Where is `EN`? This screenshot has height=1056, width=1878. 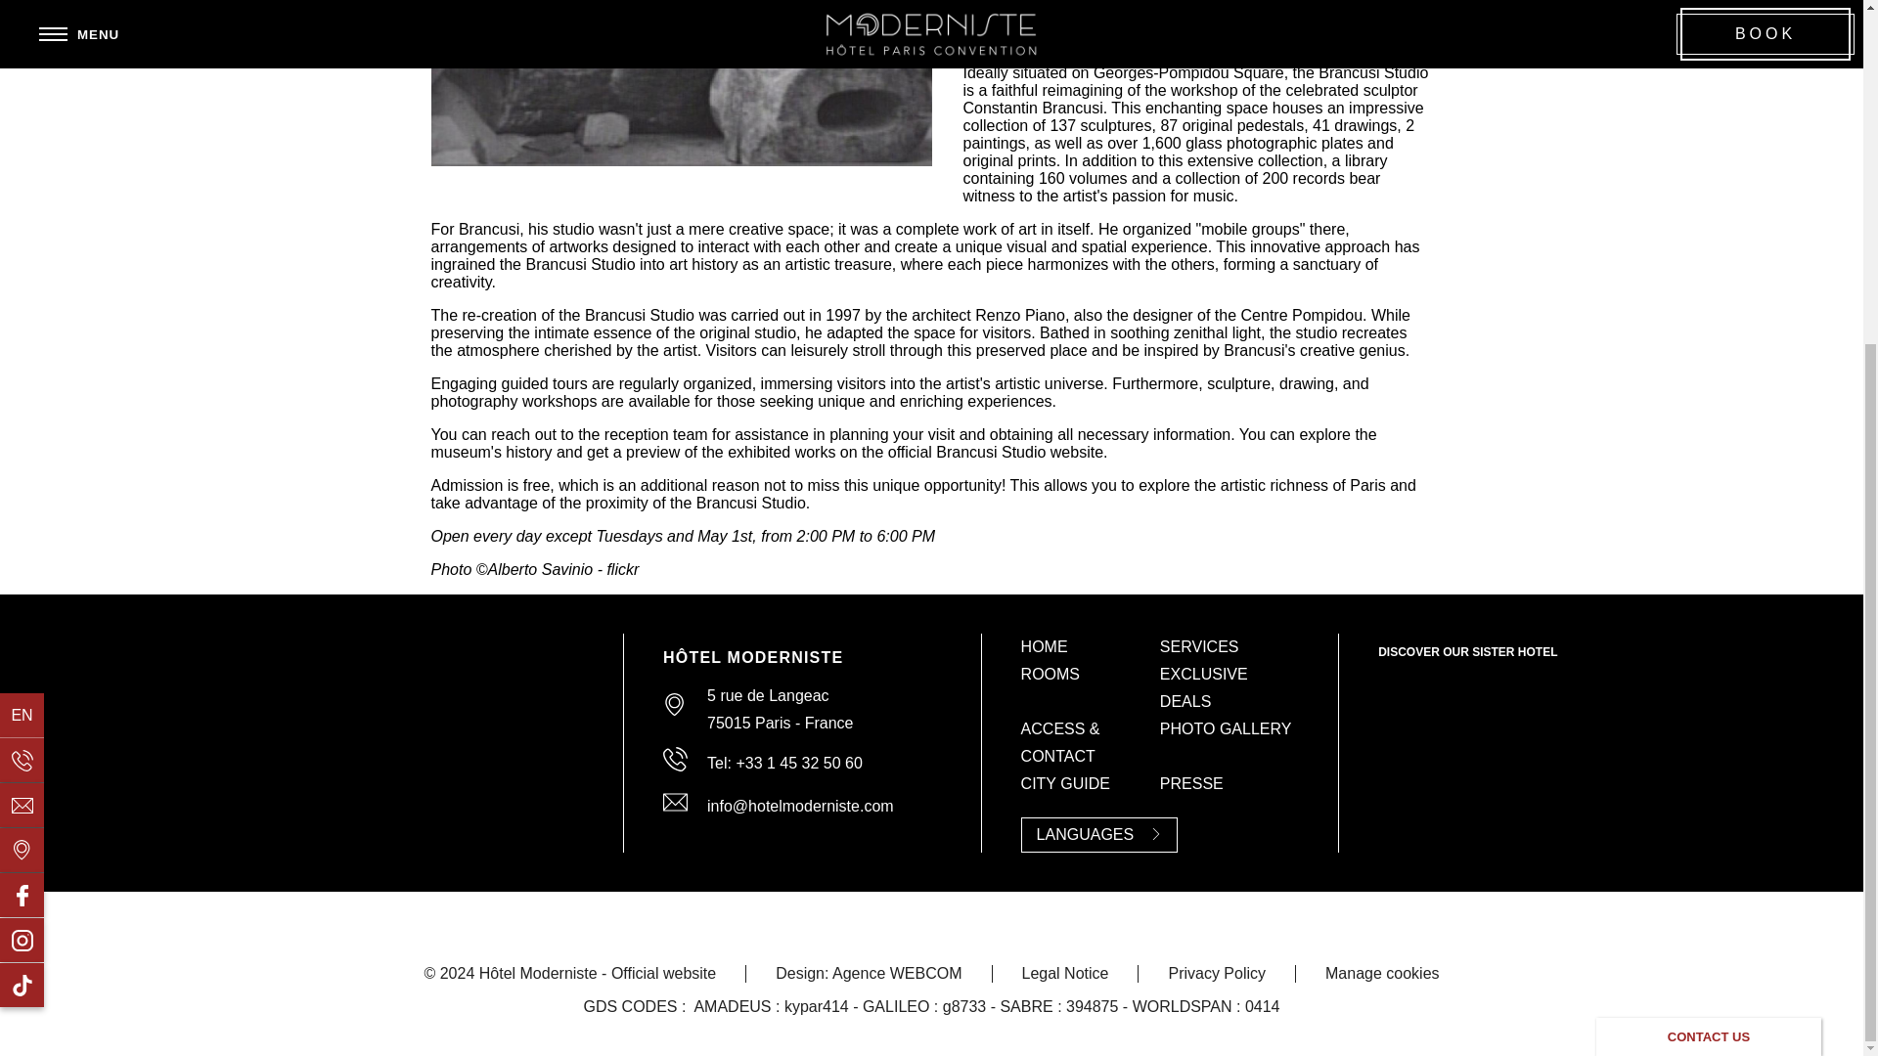
EN is located at coordinates (22, 216).